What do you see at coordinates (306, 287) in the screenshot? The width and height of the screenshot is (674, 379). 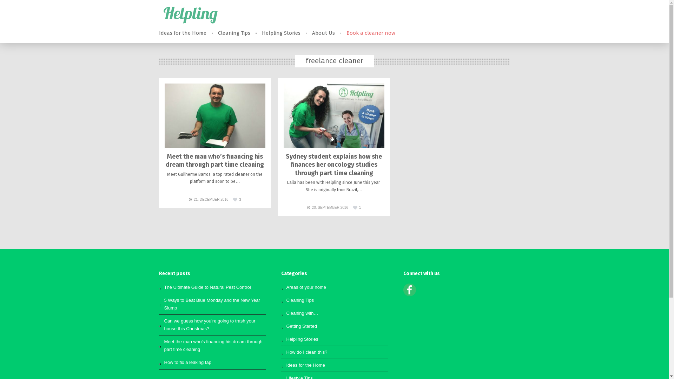 I see `Areas of your home` at bounding box center [306, 287].